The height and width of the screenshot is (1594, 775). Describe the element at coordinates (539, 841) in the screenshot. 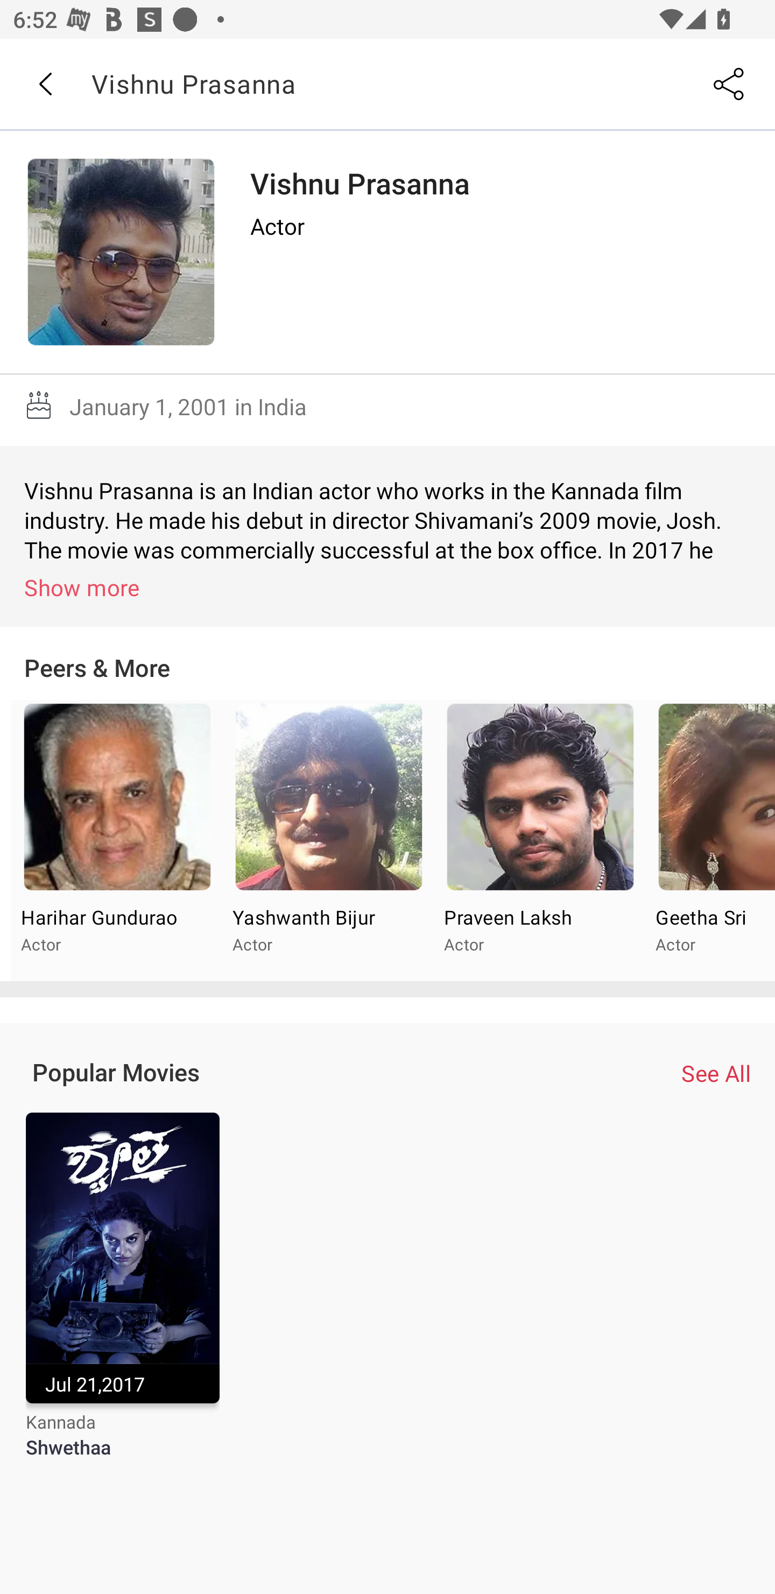

I see `Praveen Laksh Actor` at that location.